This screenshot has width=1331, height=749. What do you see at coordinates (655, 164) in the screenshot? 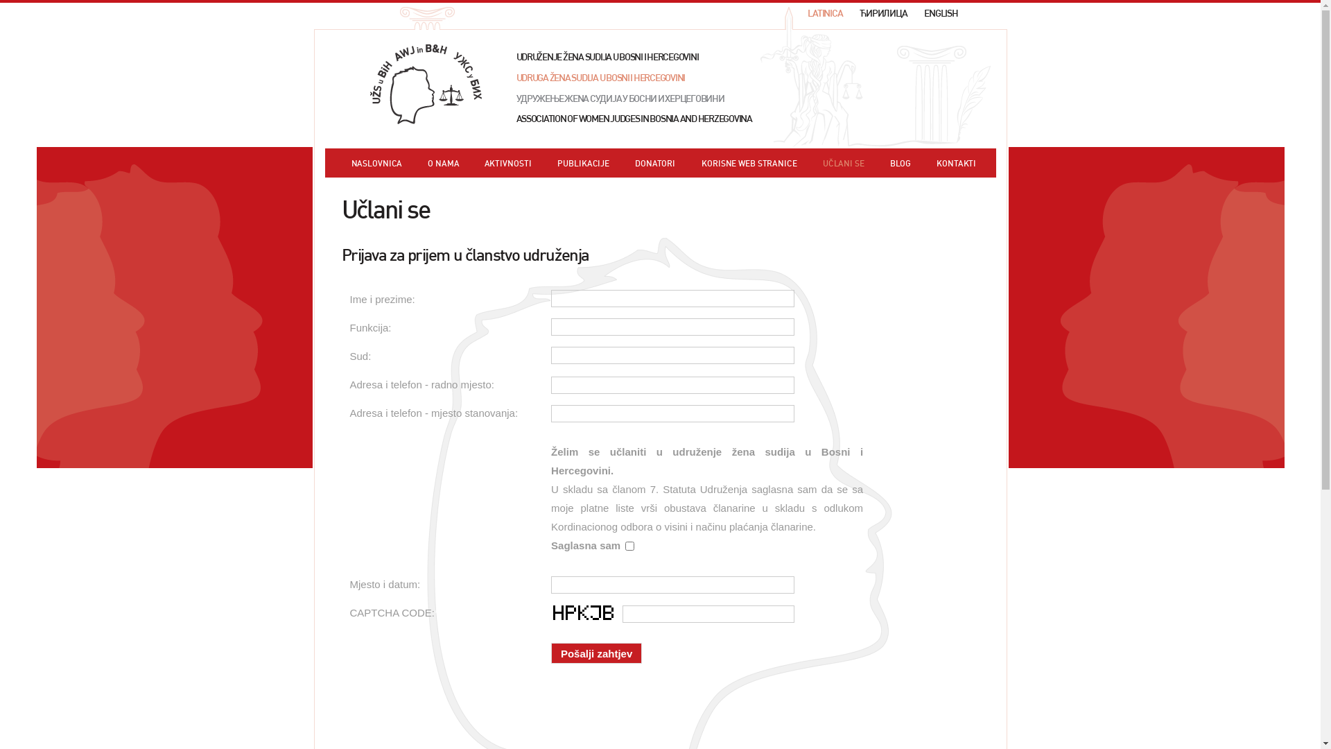
I see `DONATORI` at bounding box center [655, 164].